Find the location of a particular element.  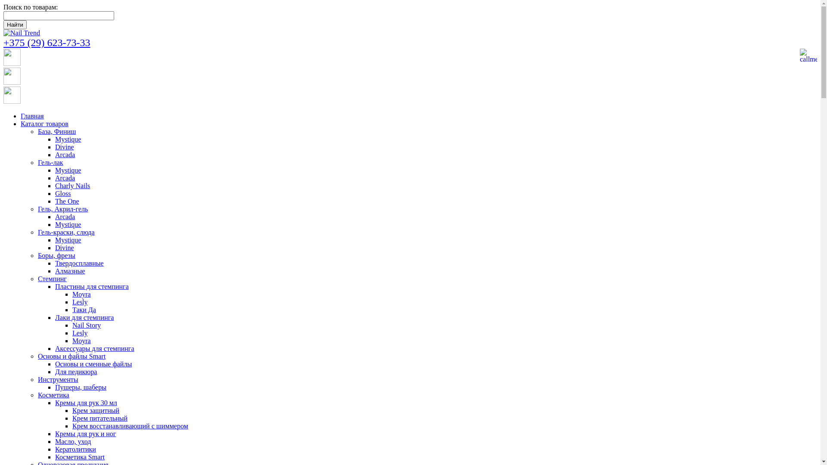

Arcada is located at coordinates (65, 217).